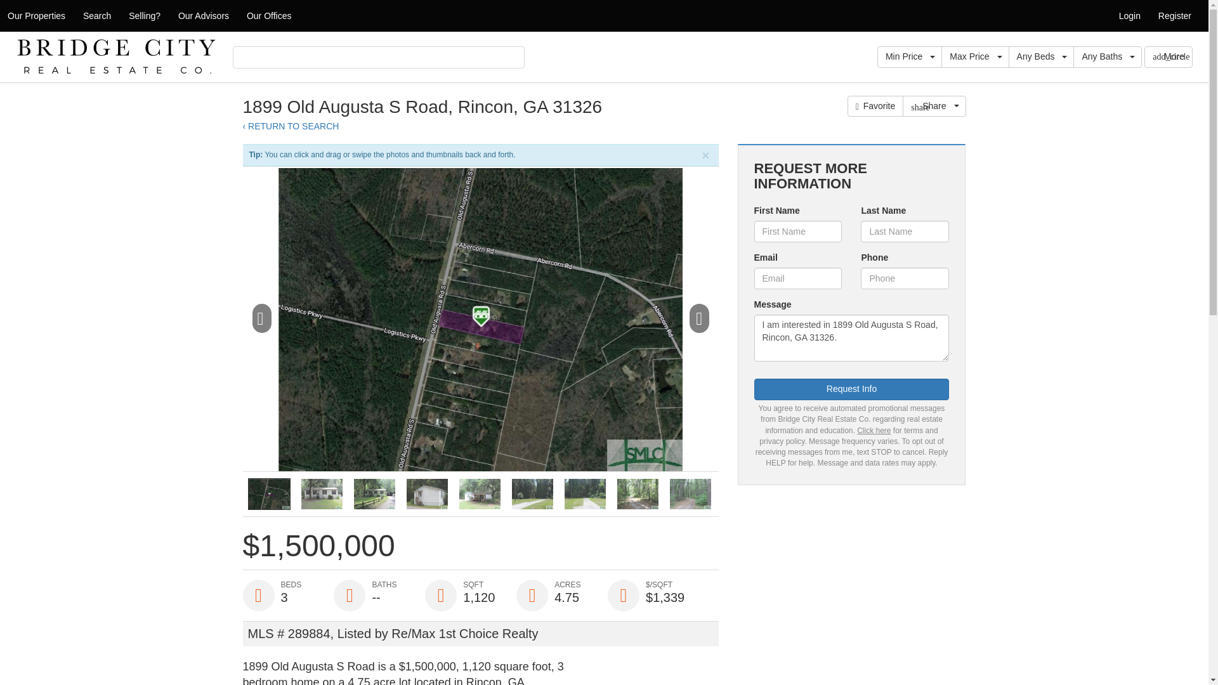 The width and height of the screenshot is (1218, 685). What do you see at coordinates (37, 15) in the screenshot?
I see `Our Properties` at bounding box center [37, 15].